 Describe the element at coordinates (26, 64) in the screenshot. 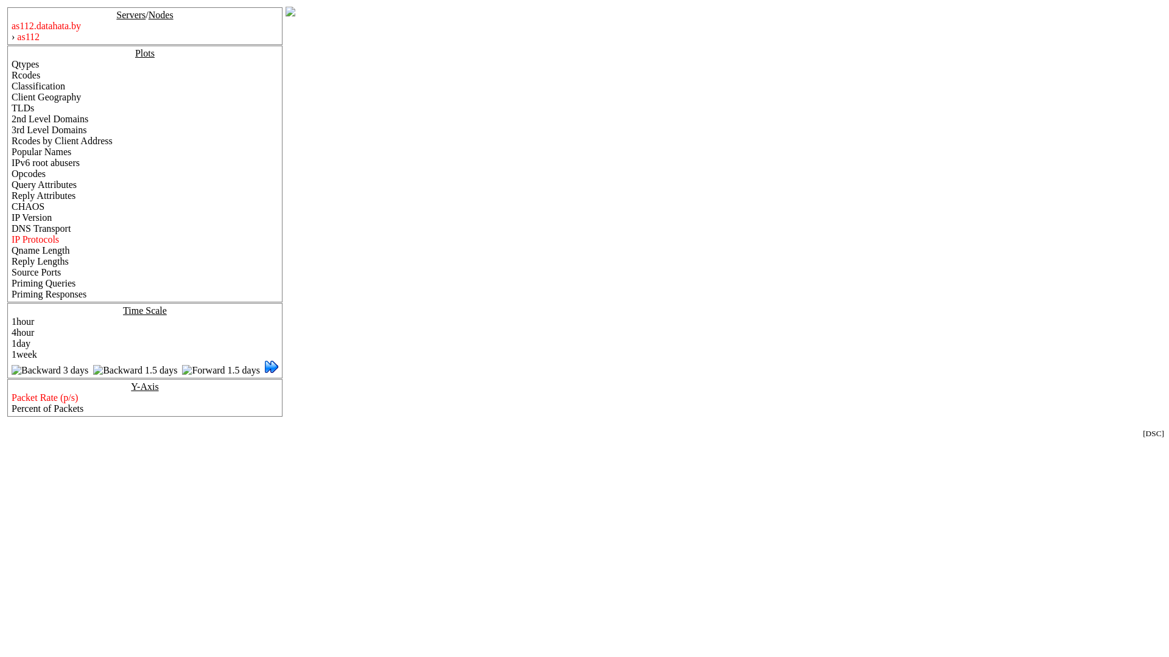

I see `Qtypes` at that location.